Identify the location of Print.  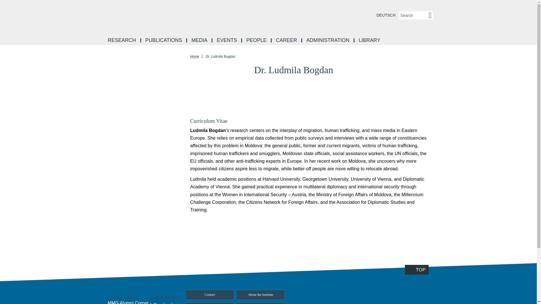
(437, 145).